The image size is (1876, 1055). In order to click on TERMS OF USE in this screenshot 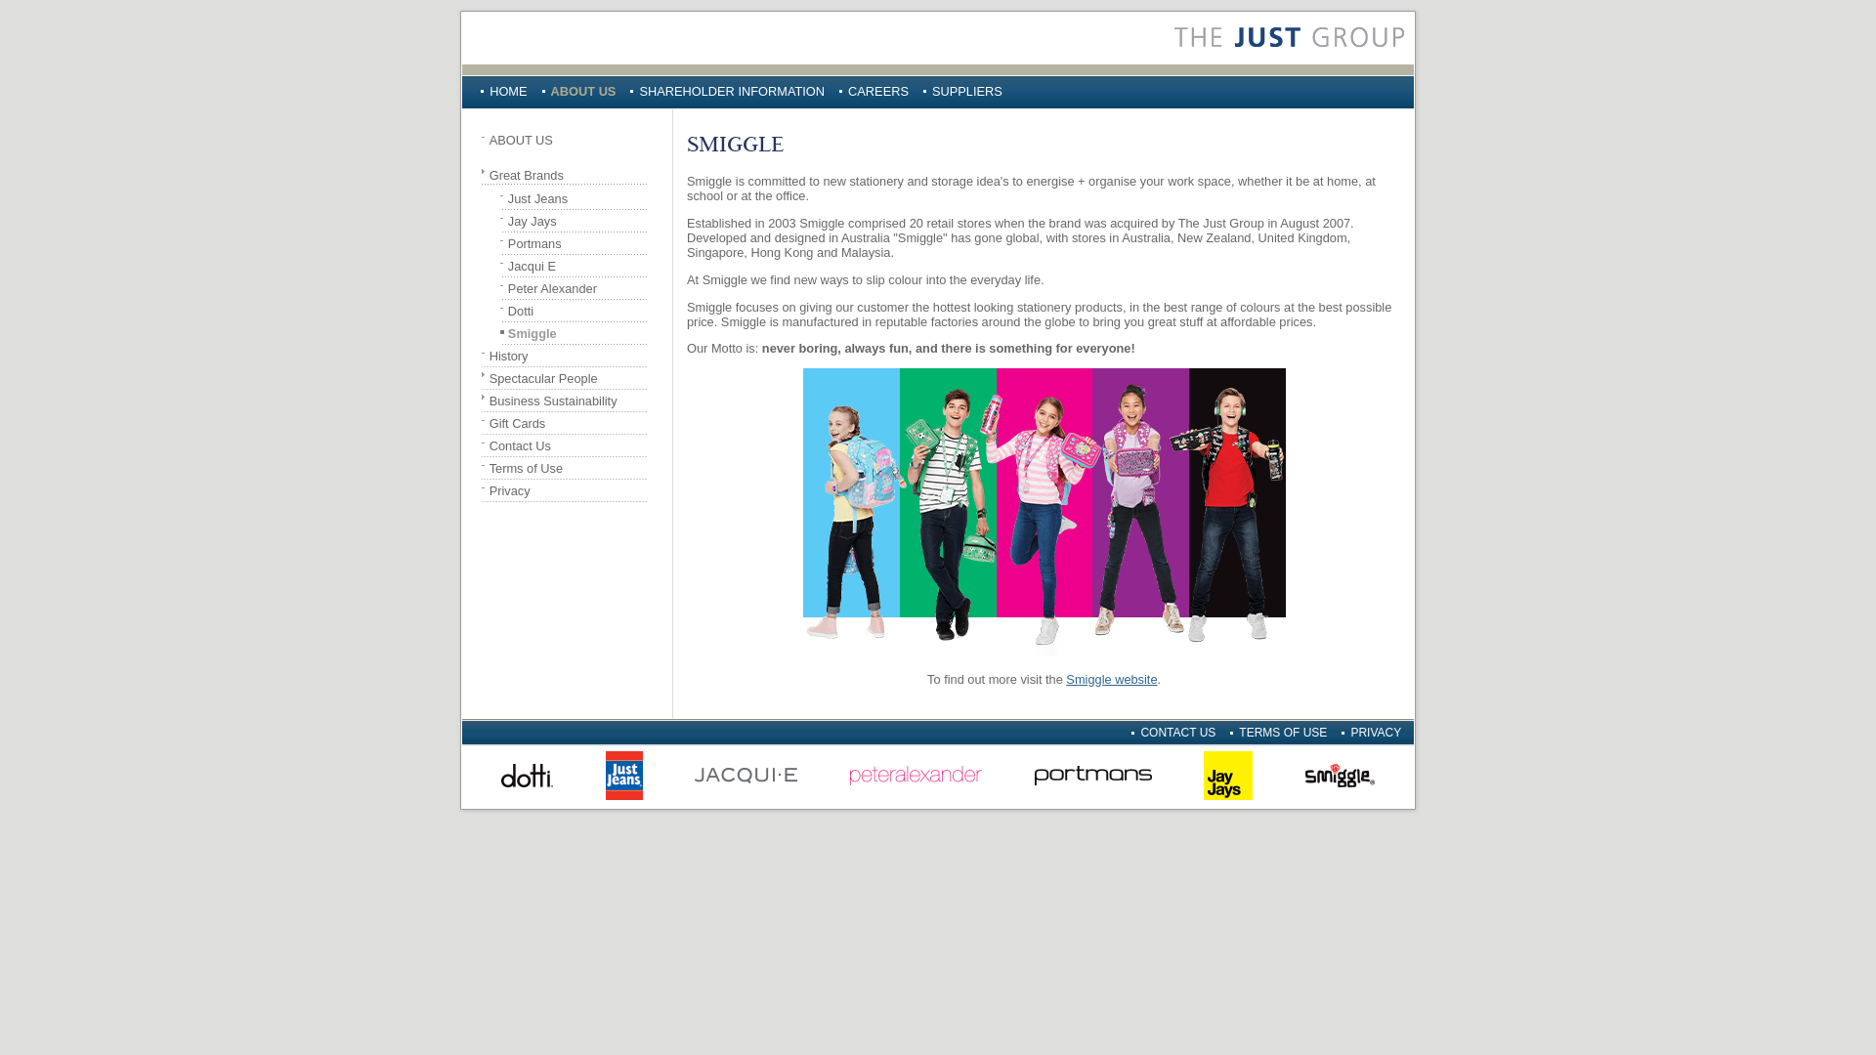, I will do `click(1283, 733)`.